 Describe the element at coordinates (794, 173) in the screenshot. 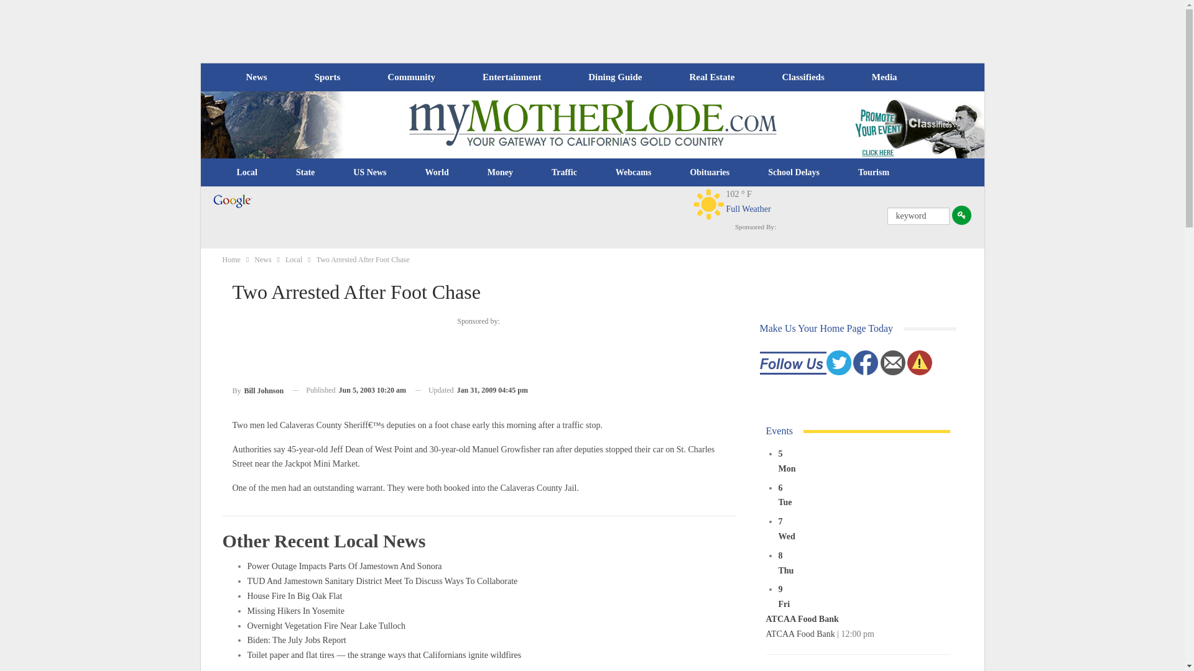

I see `School Delays` at that location.